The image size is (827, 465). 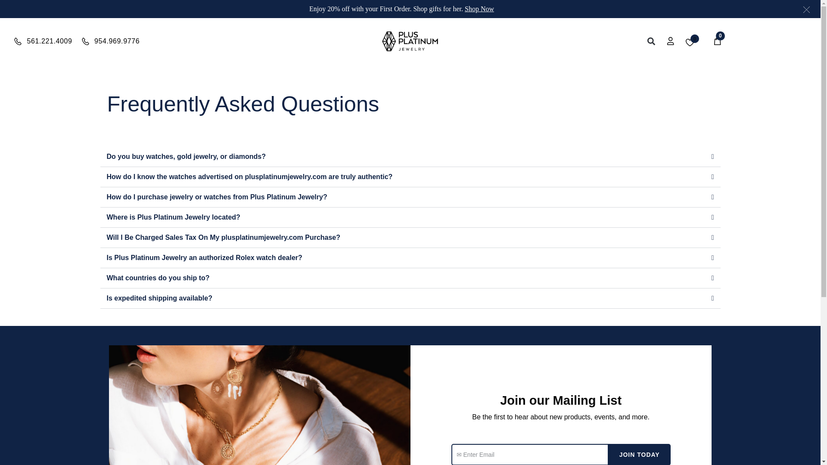 What do you see at coordinates (640, 455) in the screenshot?
I see `Join Today` at bounding box center [640, 455].